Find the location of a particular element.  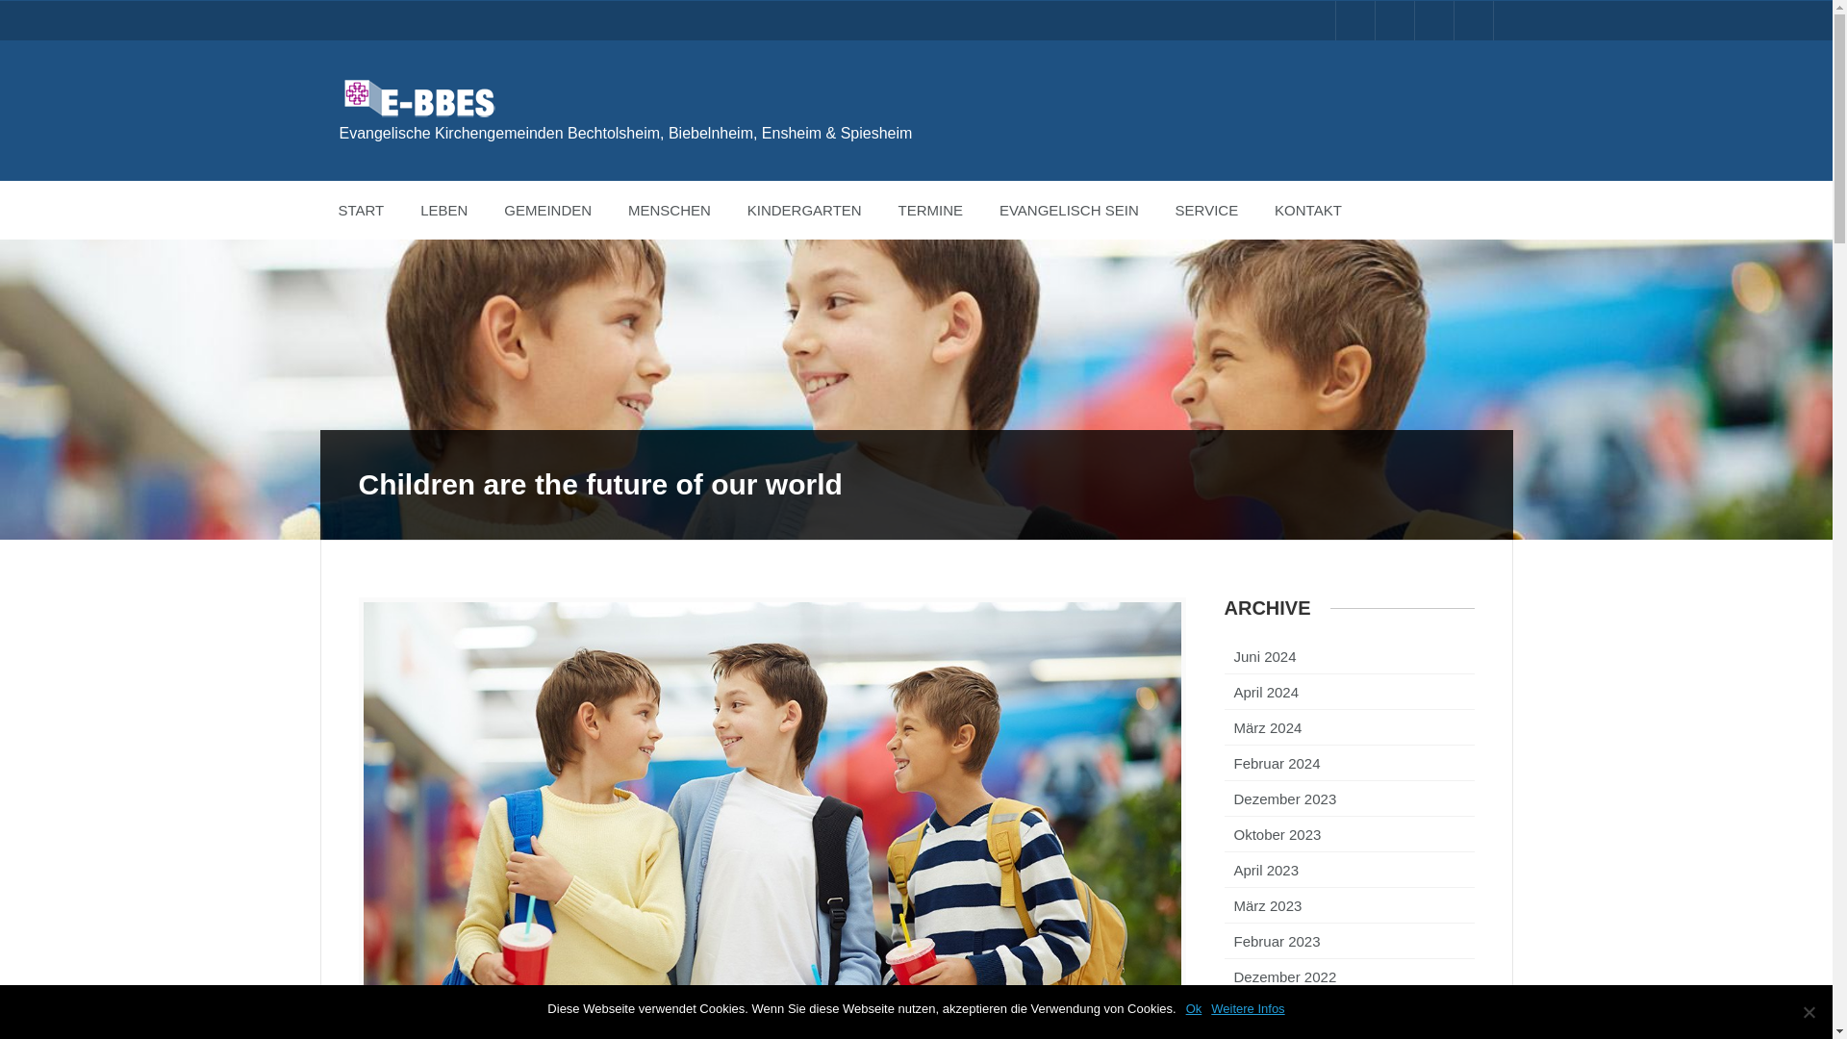

Search is located at coordinates (29, 10).